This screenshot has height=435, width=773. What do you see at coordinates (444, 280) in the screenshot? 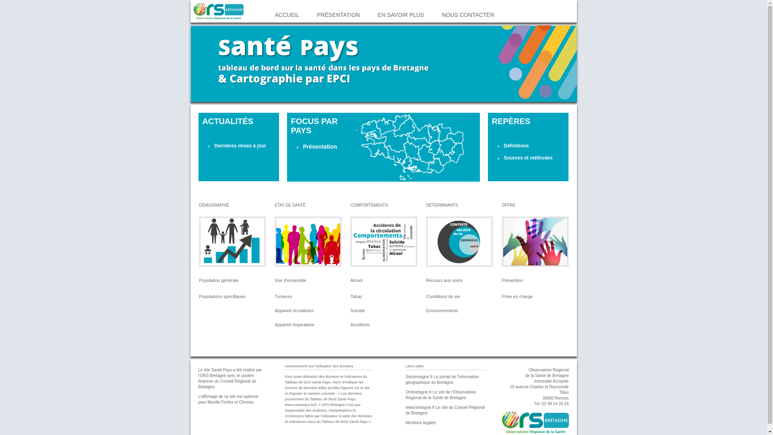
I see `Recours aux soins` at bounding box center [444, 280].